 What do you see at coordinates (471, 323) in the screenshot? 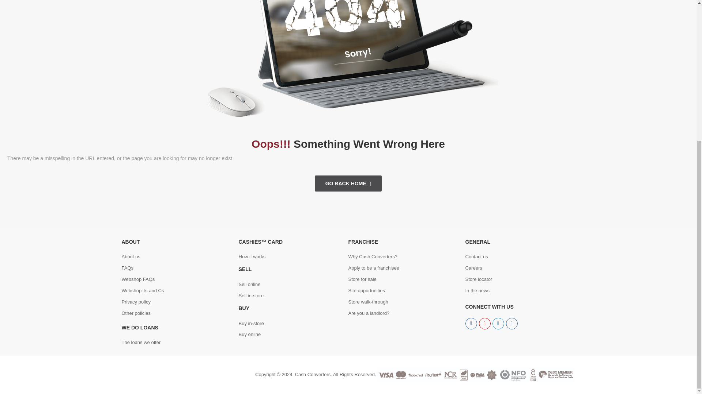
I see `facebook` at bounding box center [471, 323].